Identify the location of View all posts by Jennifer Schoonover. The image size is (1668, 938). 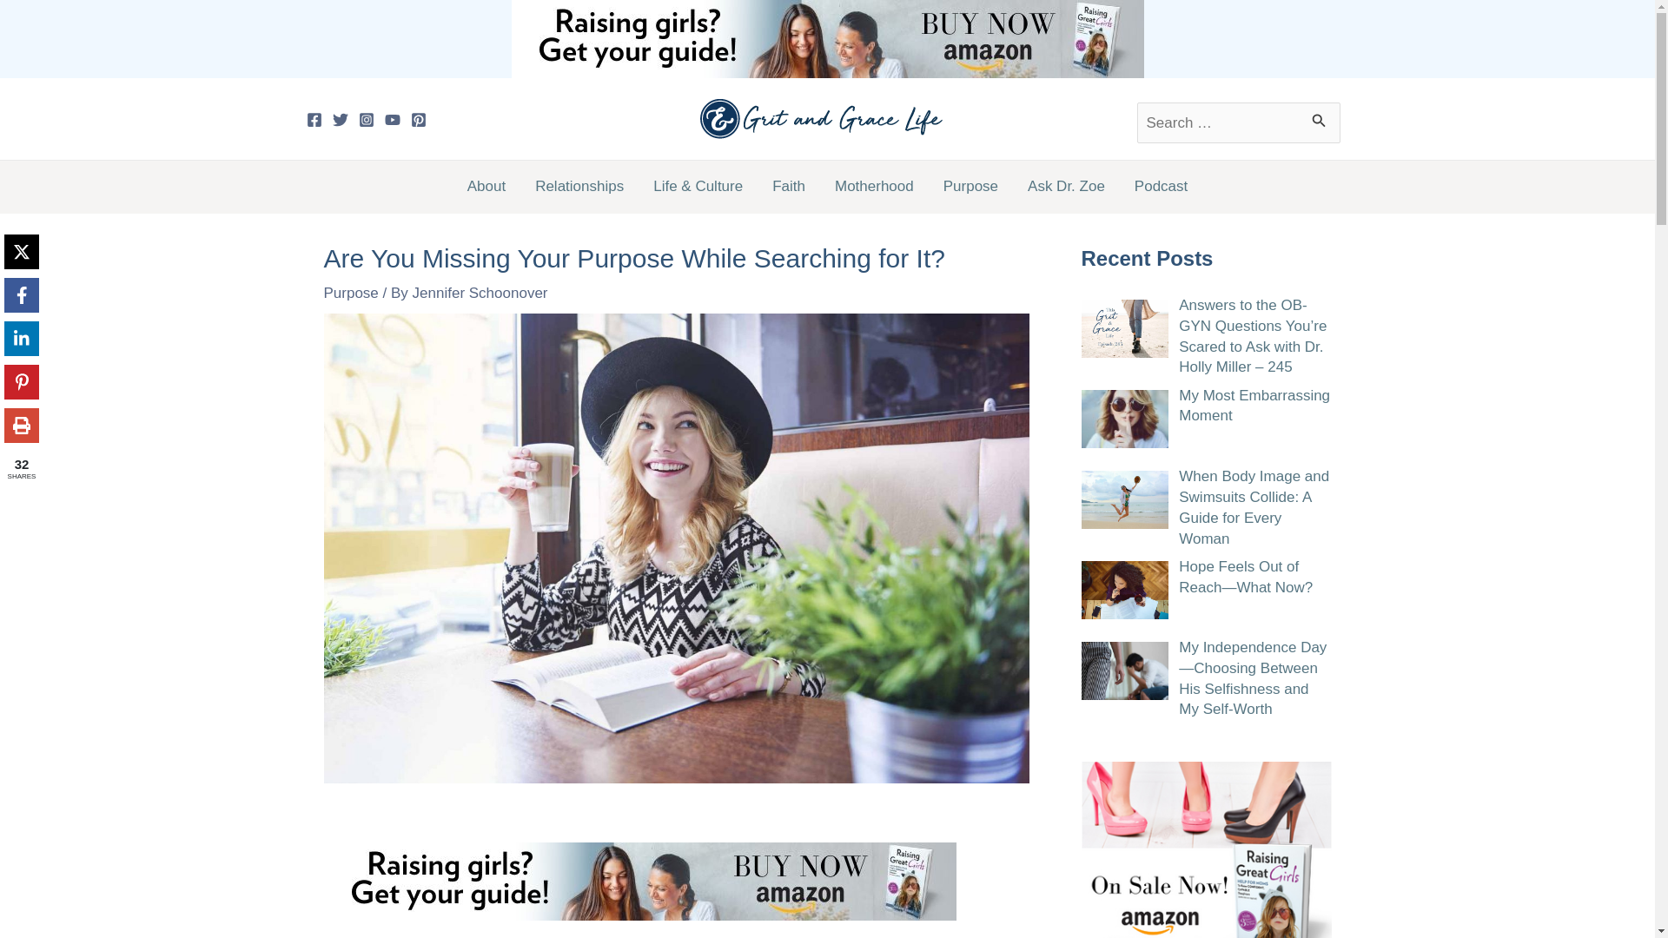
(480, 293).